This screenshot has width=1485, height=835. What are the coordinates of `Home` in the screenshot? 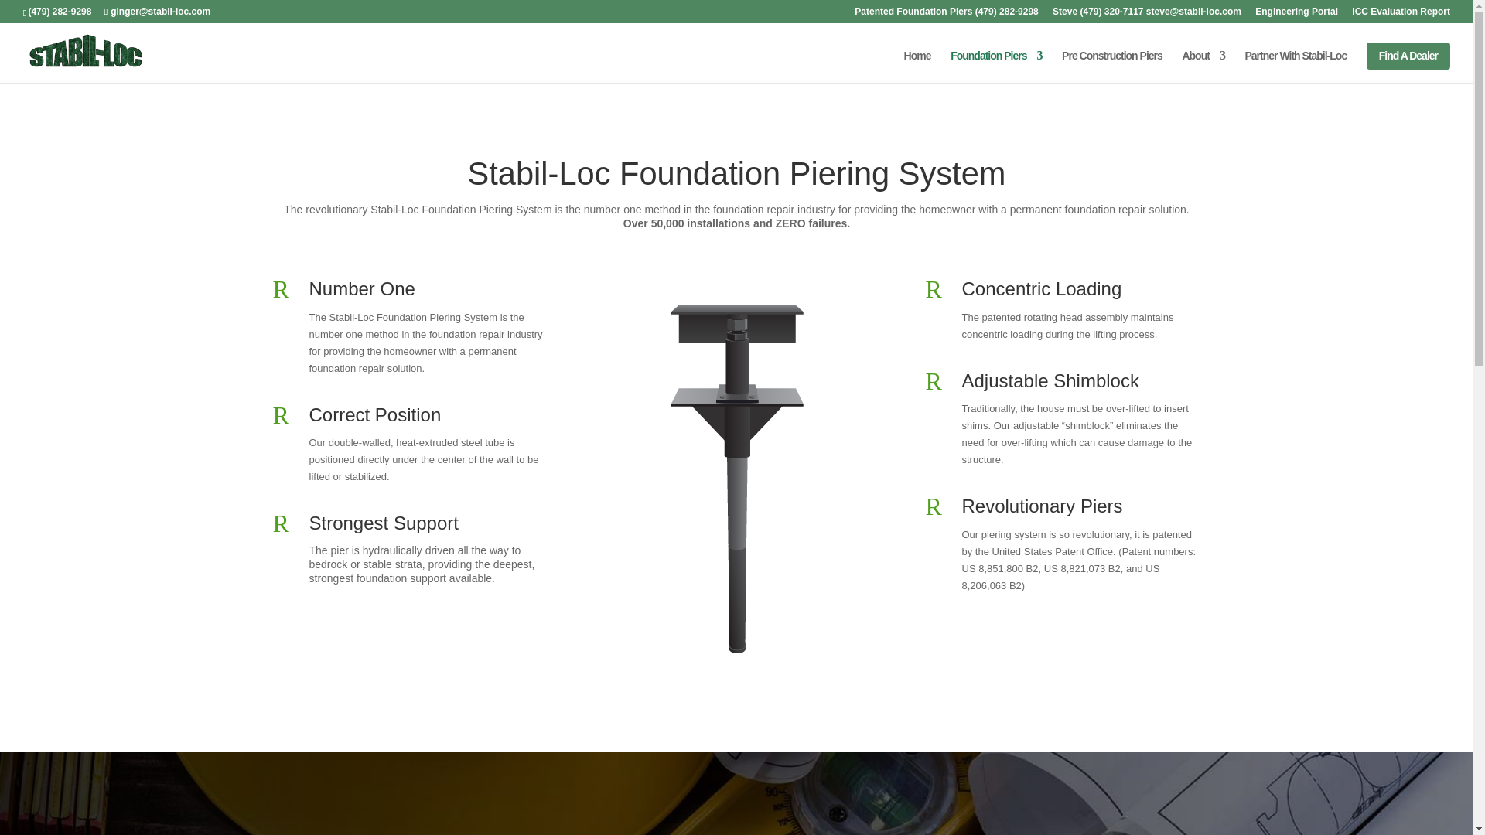 It's located at (917, 65).